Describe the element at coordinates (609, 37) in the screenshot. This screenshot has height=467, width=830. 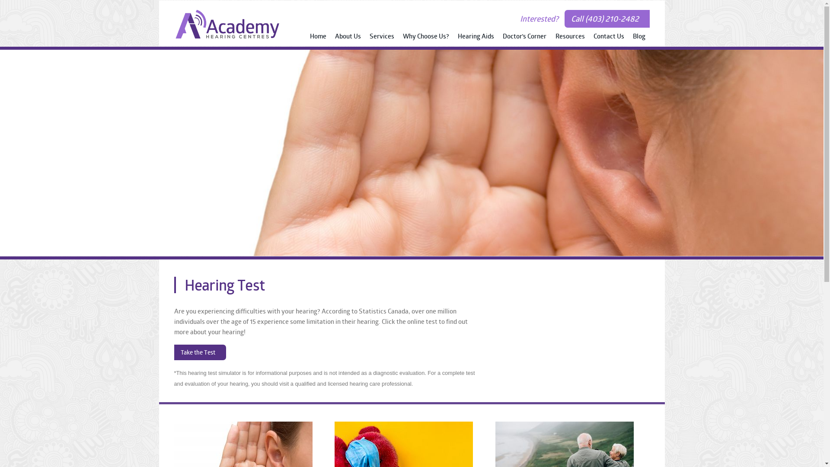
I see `Contact Us` at that location.